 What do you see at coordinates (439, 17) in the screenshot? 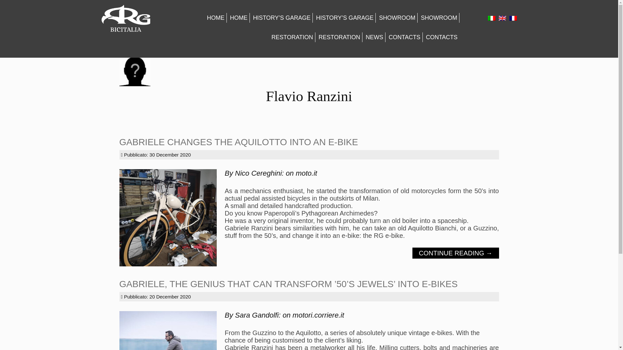
I see `SHOWROOM` at bounding box center [439, 17].